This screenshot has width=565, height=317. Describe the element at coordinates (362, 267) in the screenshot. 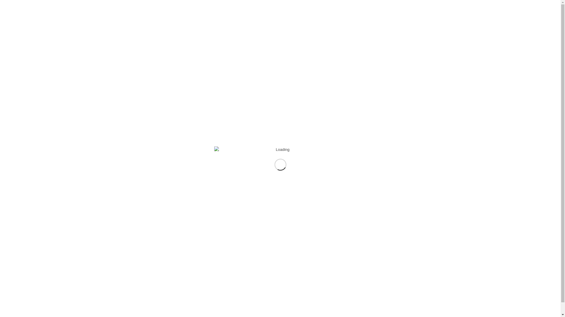

I see `Log in` at that location.